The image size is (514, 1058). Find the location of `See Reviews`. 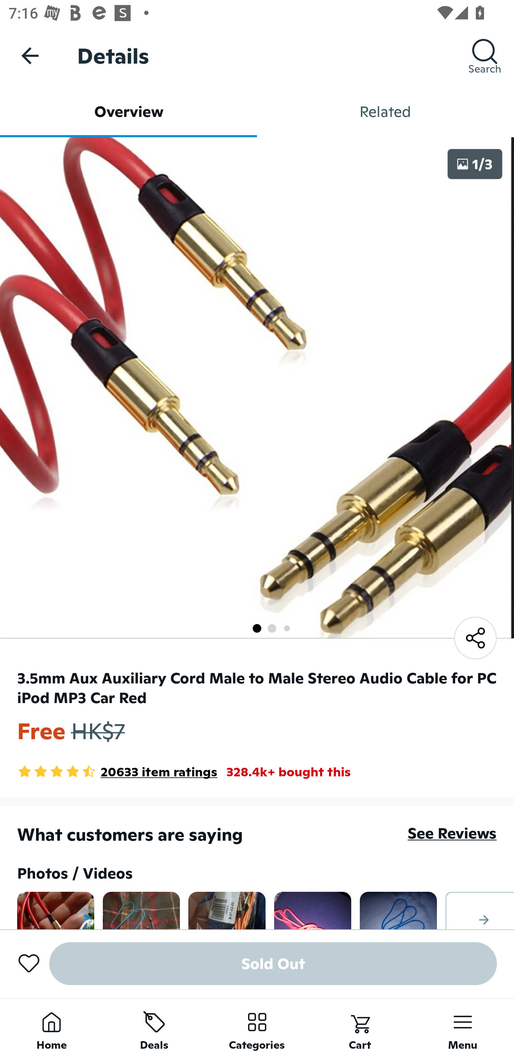

See Reviews is located at coordinates (452, 833).